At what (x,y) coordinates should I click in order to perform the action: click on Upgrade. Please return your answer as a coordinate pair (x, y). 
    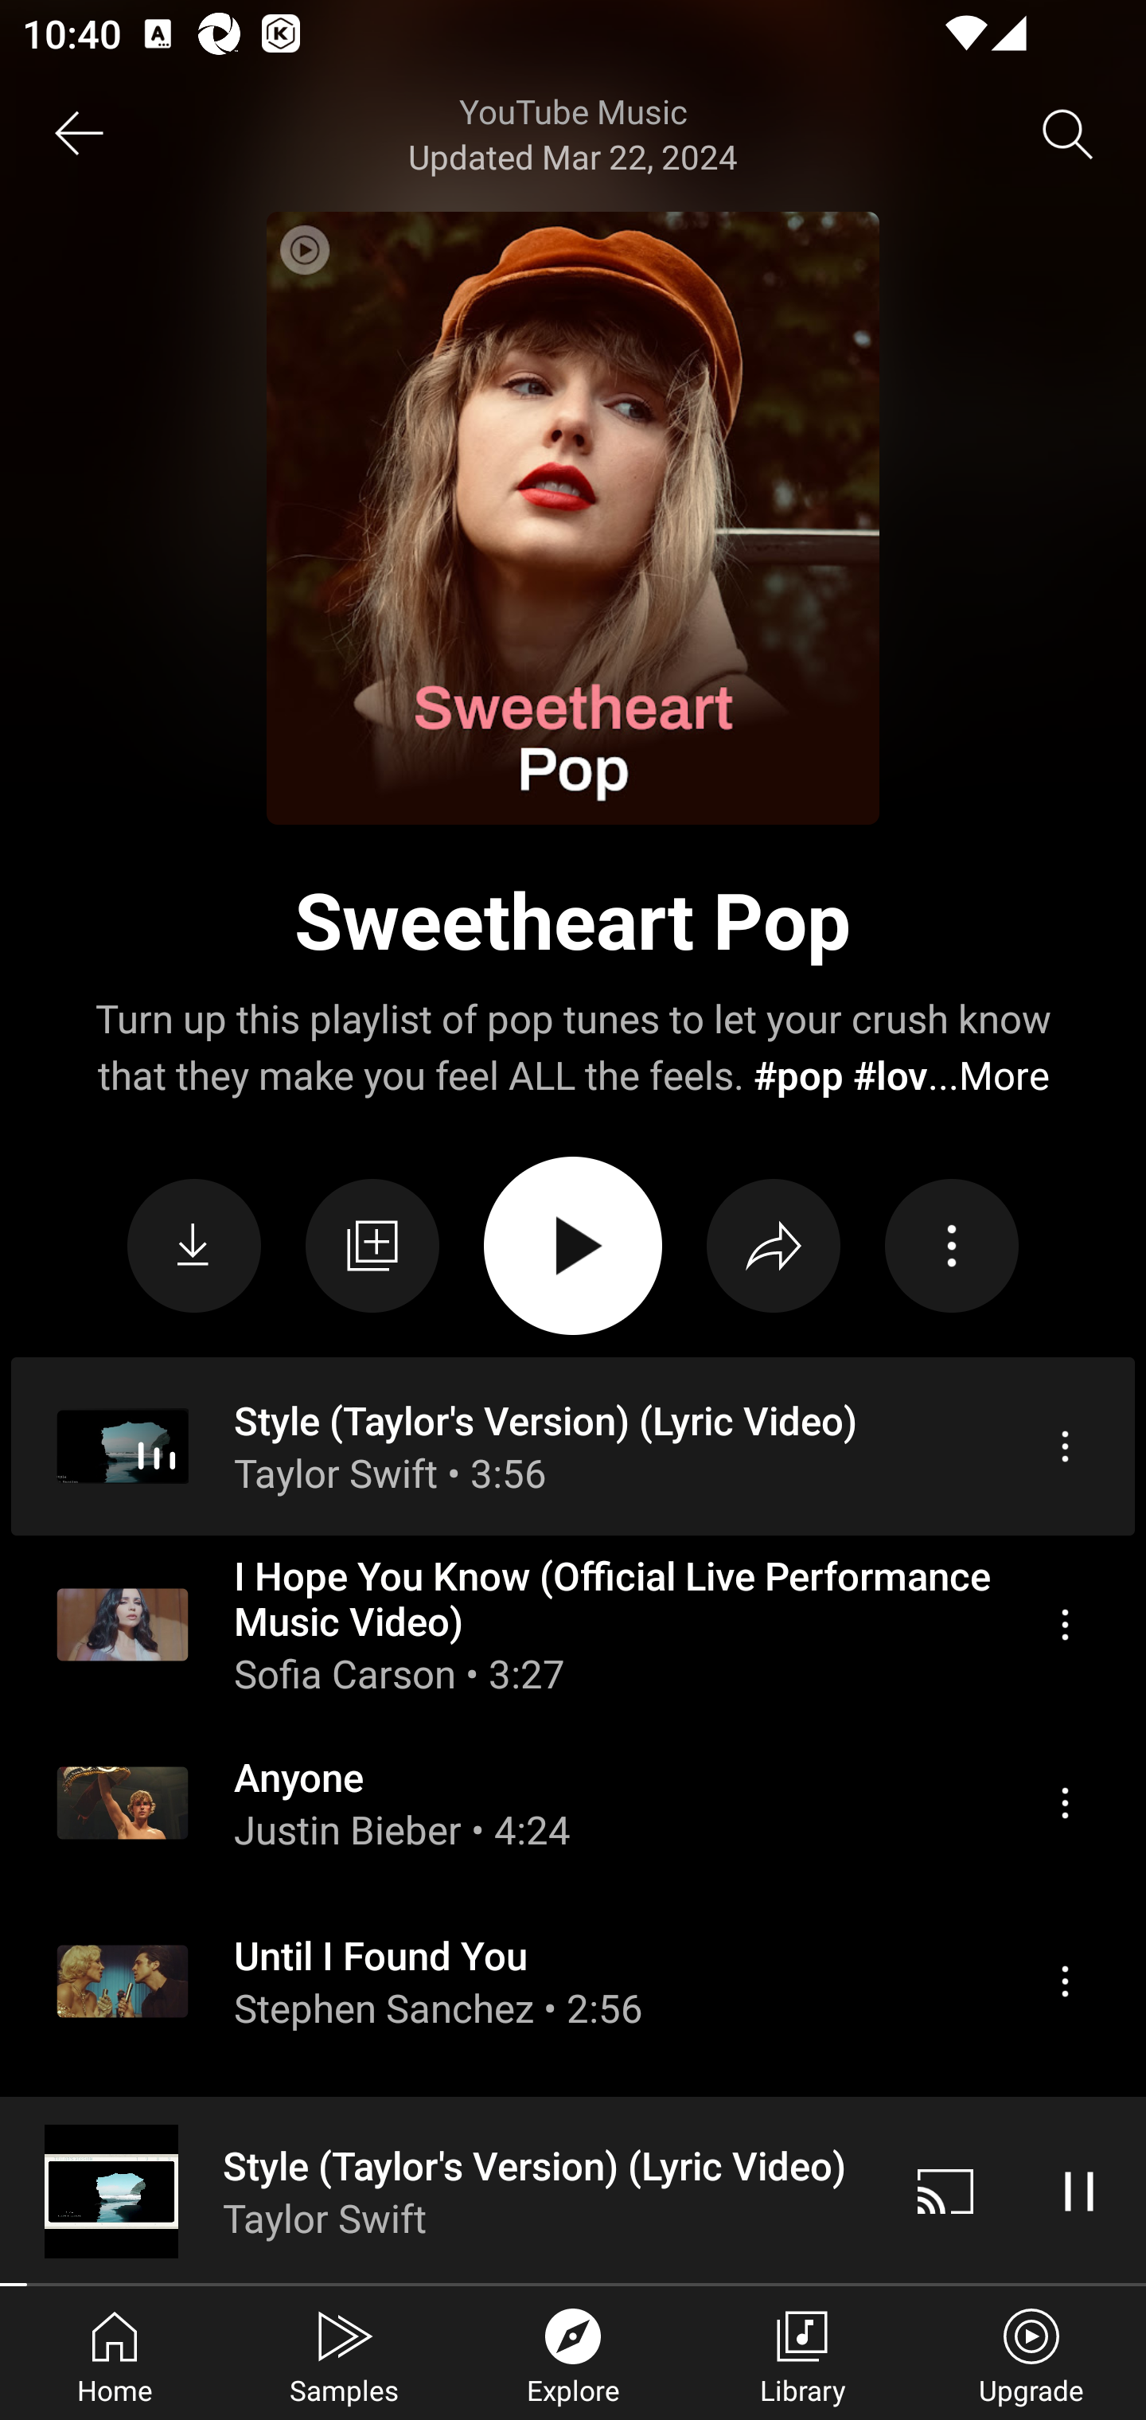
    Looking at the image, I should click on (1031, 2353).